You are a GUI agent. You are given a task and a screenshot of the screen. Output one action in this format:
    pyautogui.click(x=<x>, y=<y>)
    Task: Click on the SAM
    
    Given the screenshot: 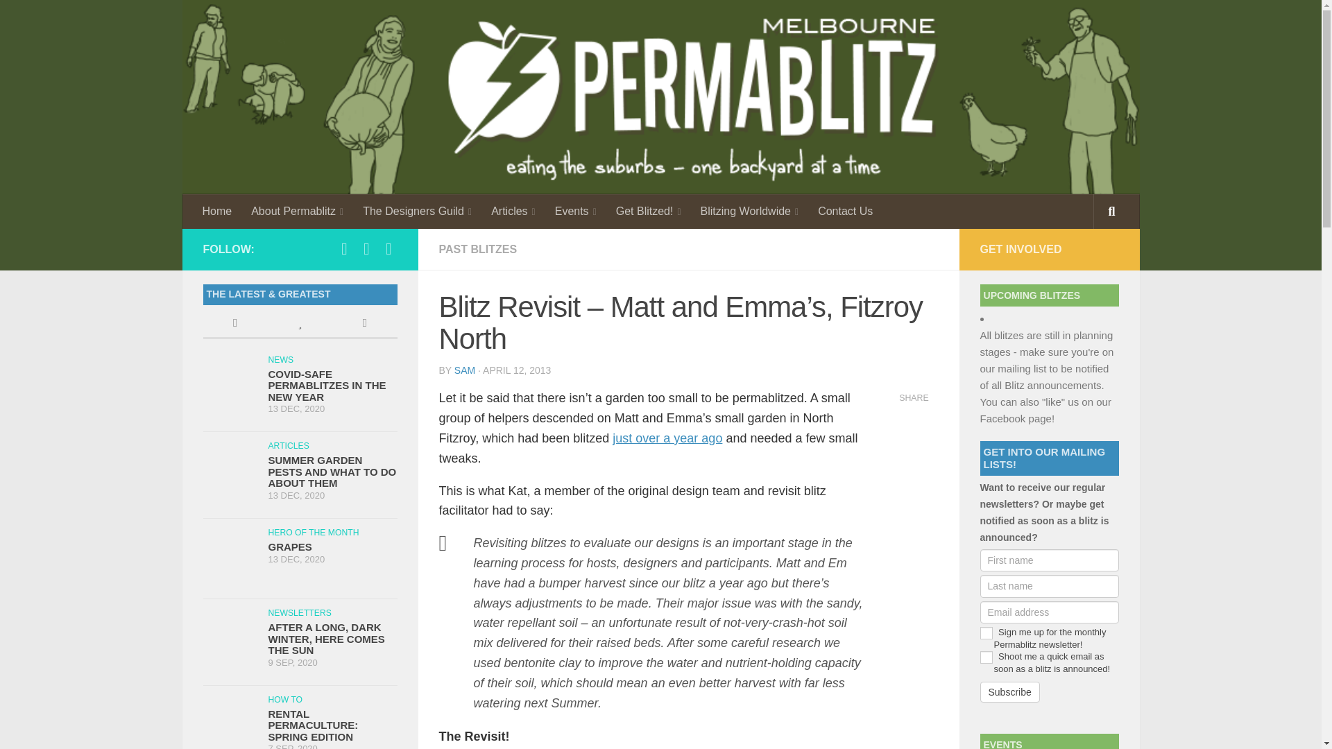 What is the action you would take?
    pyautogui.click(x=465, y=370)
    